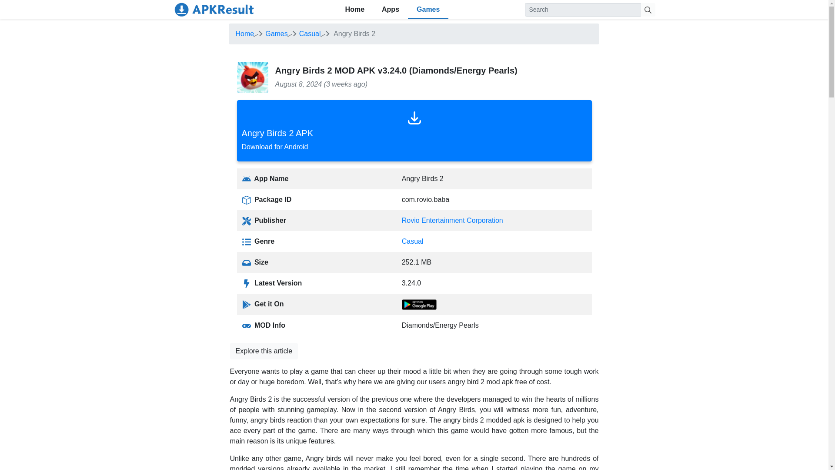  I want to click on Rovio Entertainment Corporation, so click(452, 220).